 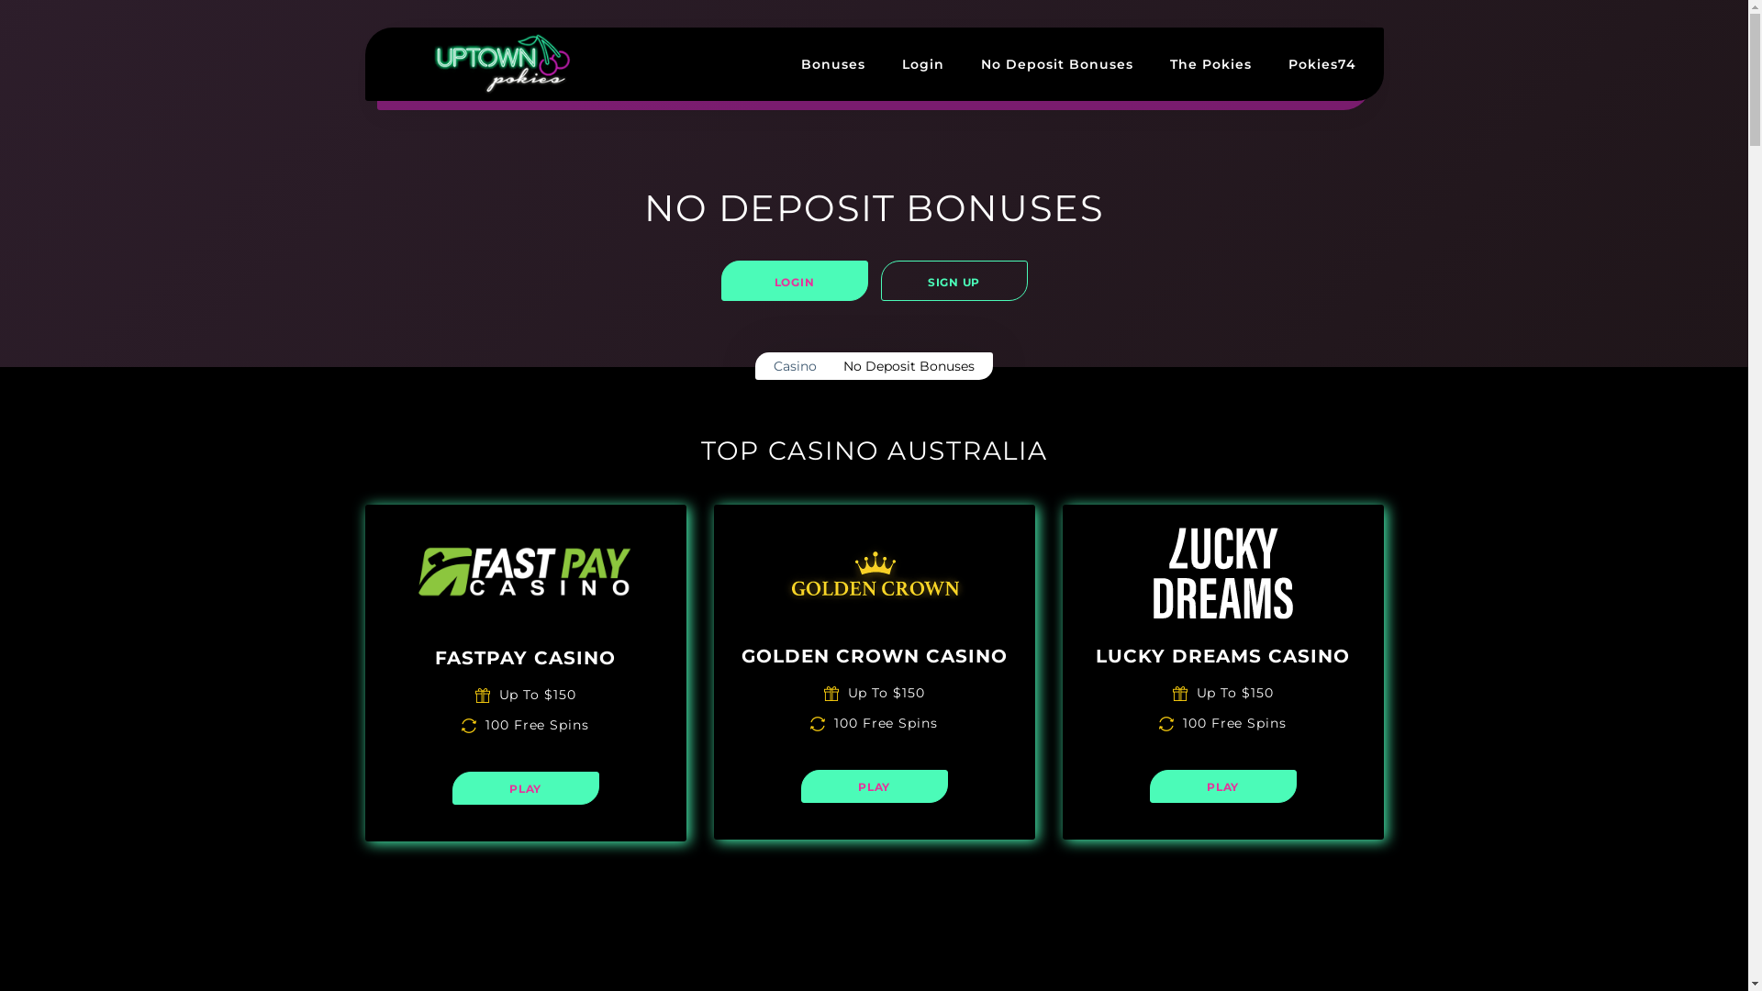 What do you see at coordinates (832, 64) in the screenshot?
I see `Bonuses` at bounding box center [832, 64].